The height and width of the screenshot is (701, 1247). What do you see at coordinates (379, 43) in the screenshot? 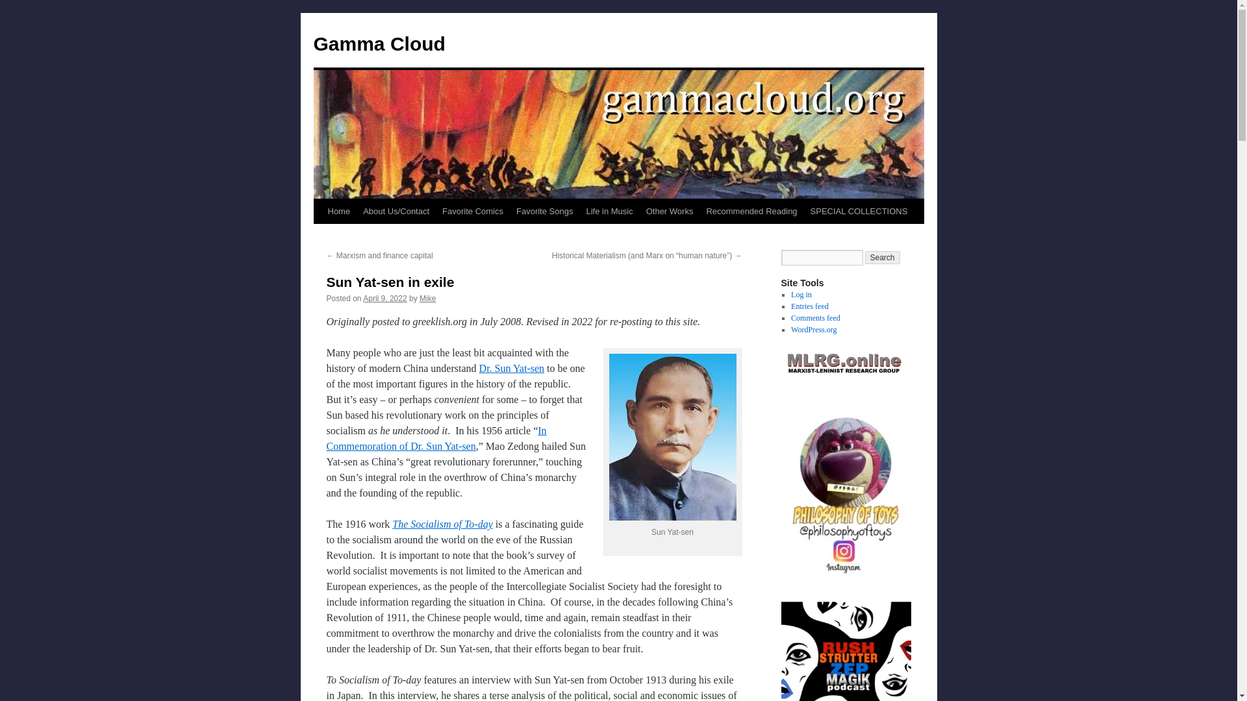
I see `Gamma Cloud` at bounding box center [379, 43].